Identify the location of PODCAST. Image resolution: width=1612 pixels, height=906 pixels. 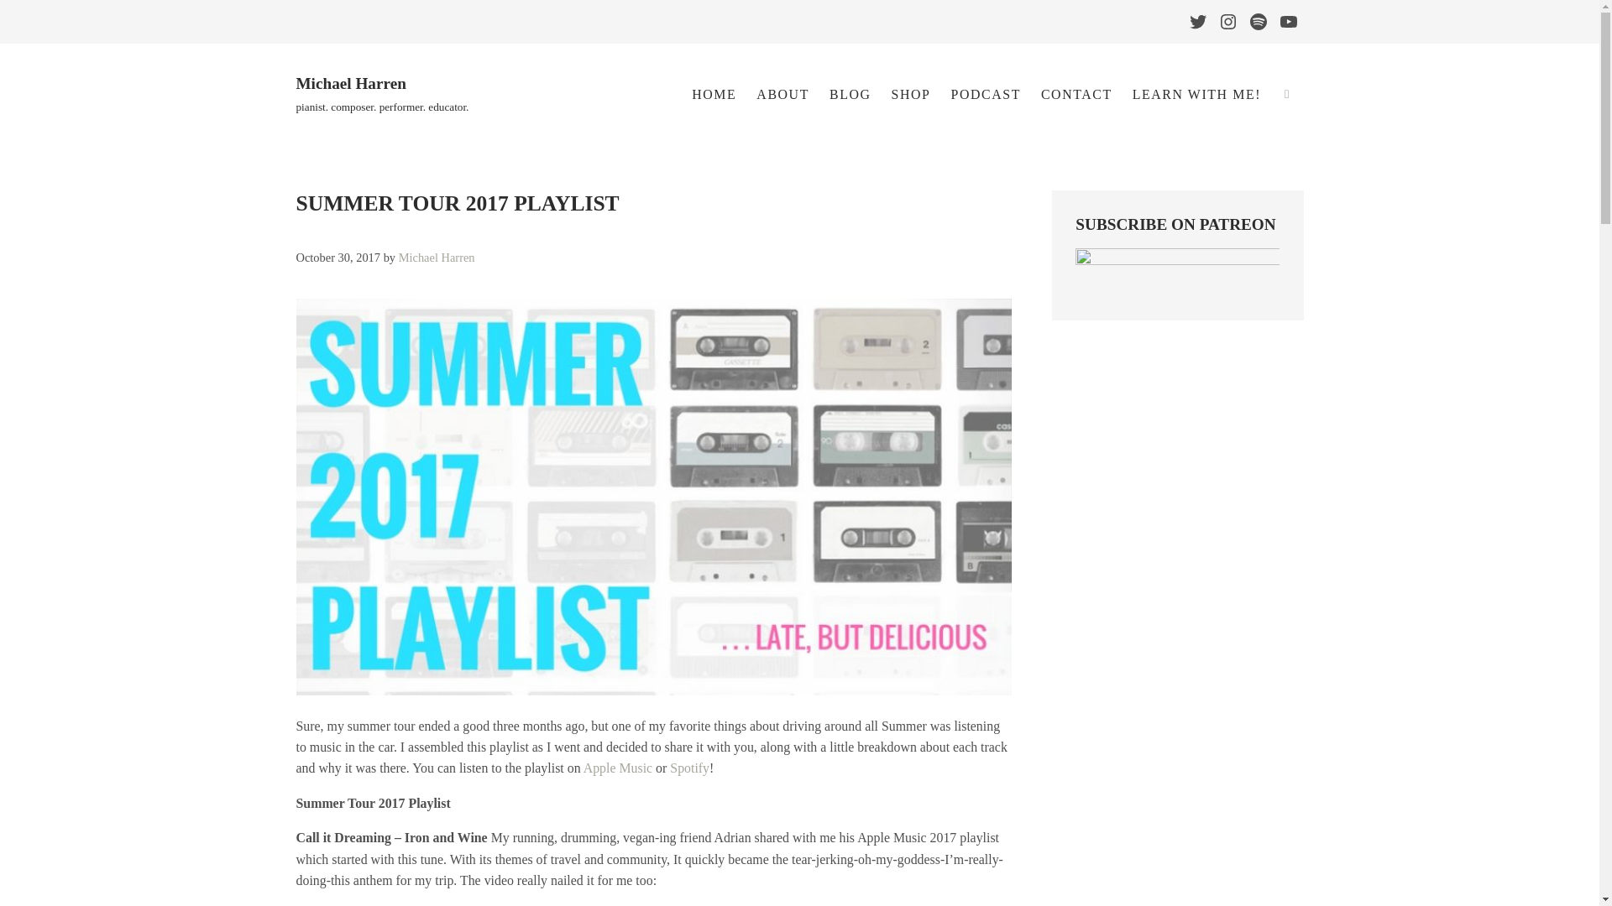
(984, 94).